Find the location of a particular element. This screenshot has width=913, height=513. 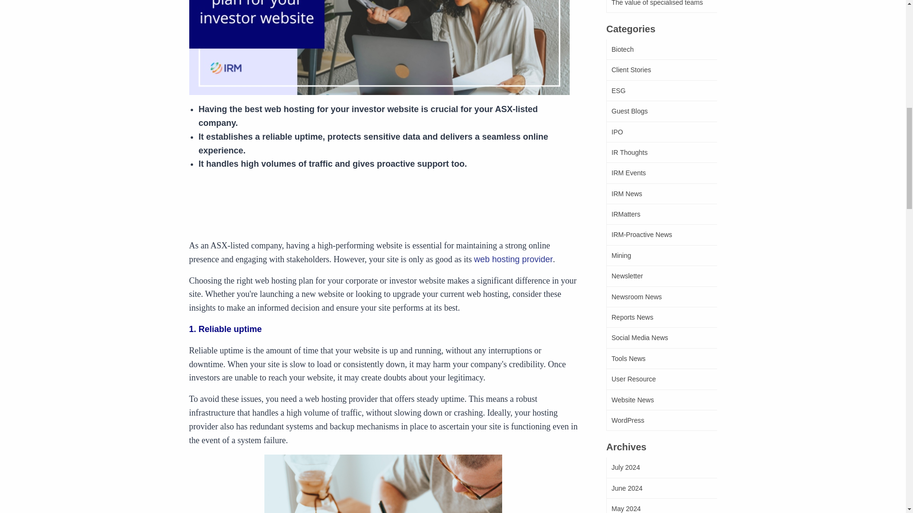

IRMatters is located at coordinates (661, 214).